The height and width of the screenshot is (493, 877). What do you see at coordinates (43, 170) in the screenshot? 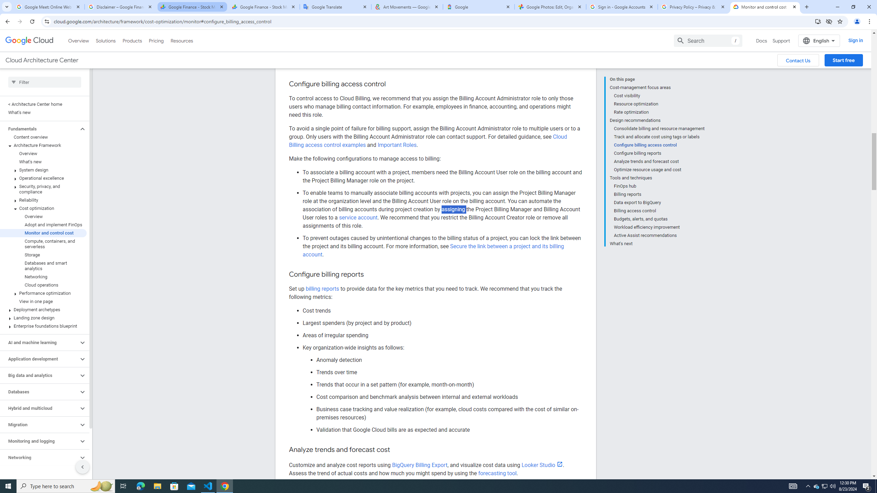
I see `Reliability` at bounding box center [43, 170].